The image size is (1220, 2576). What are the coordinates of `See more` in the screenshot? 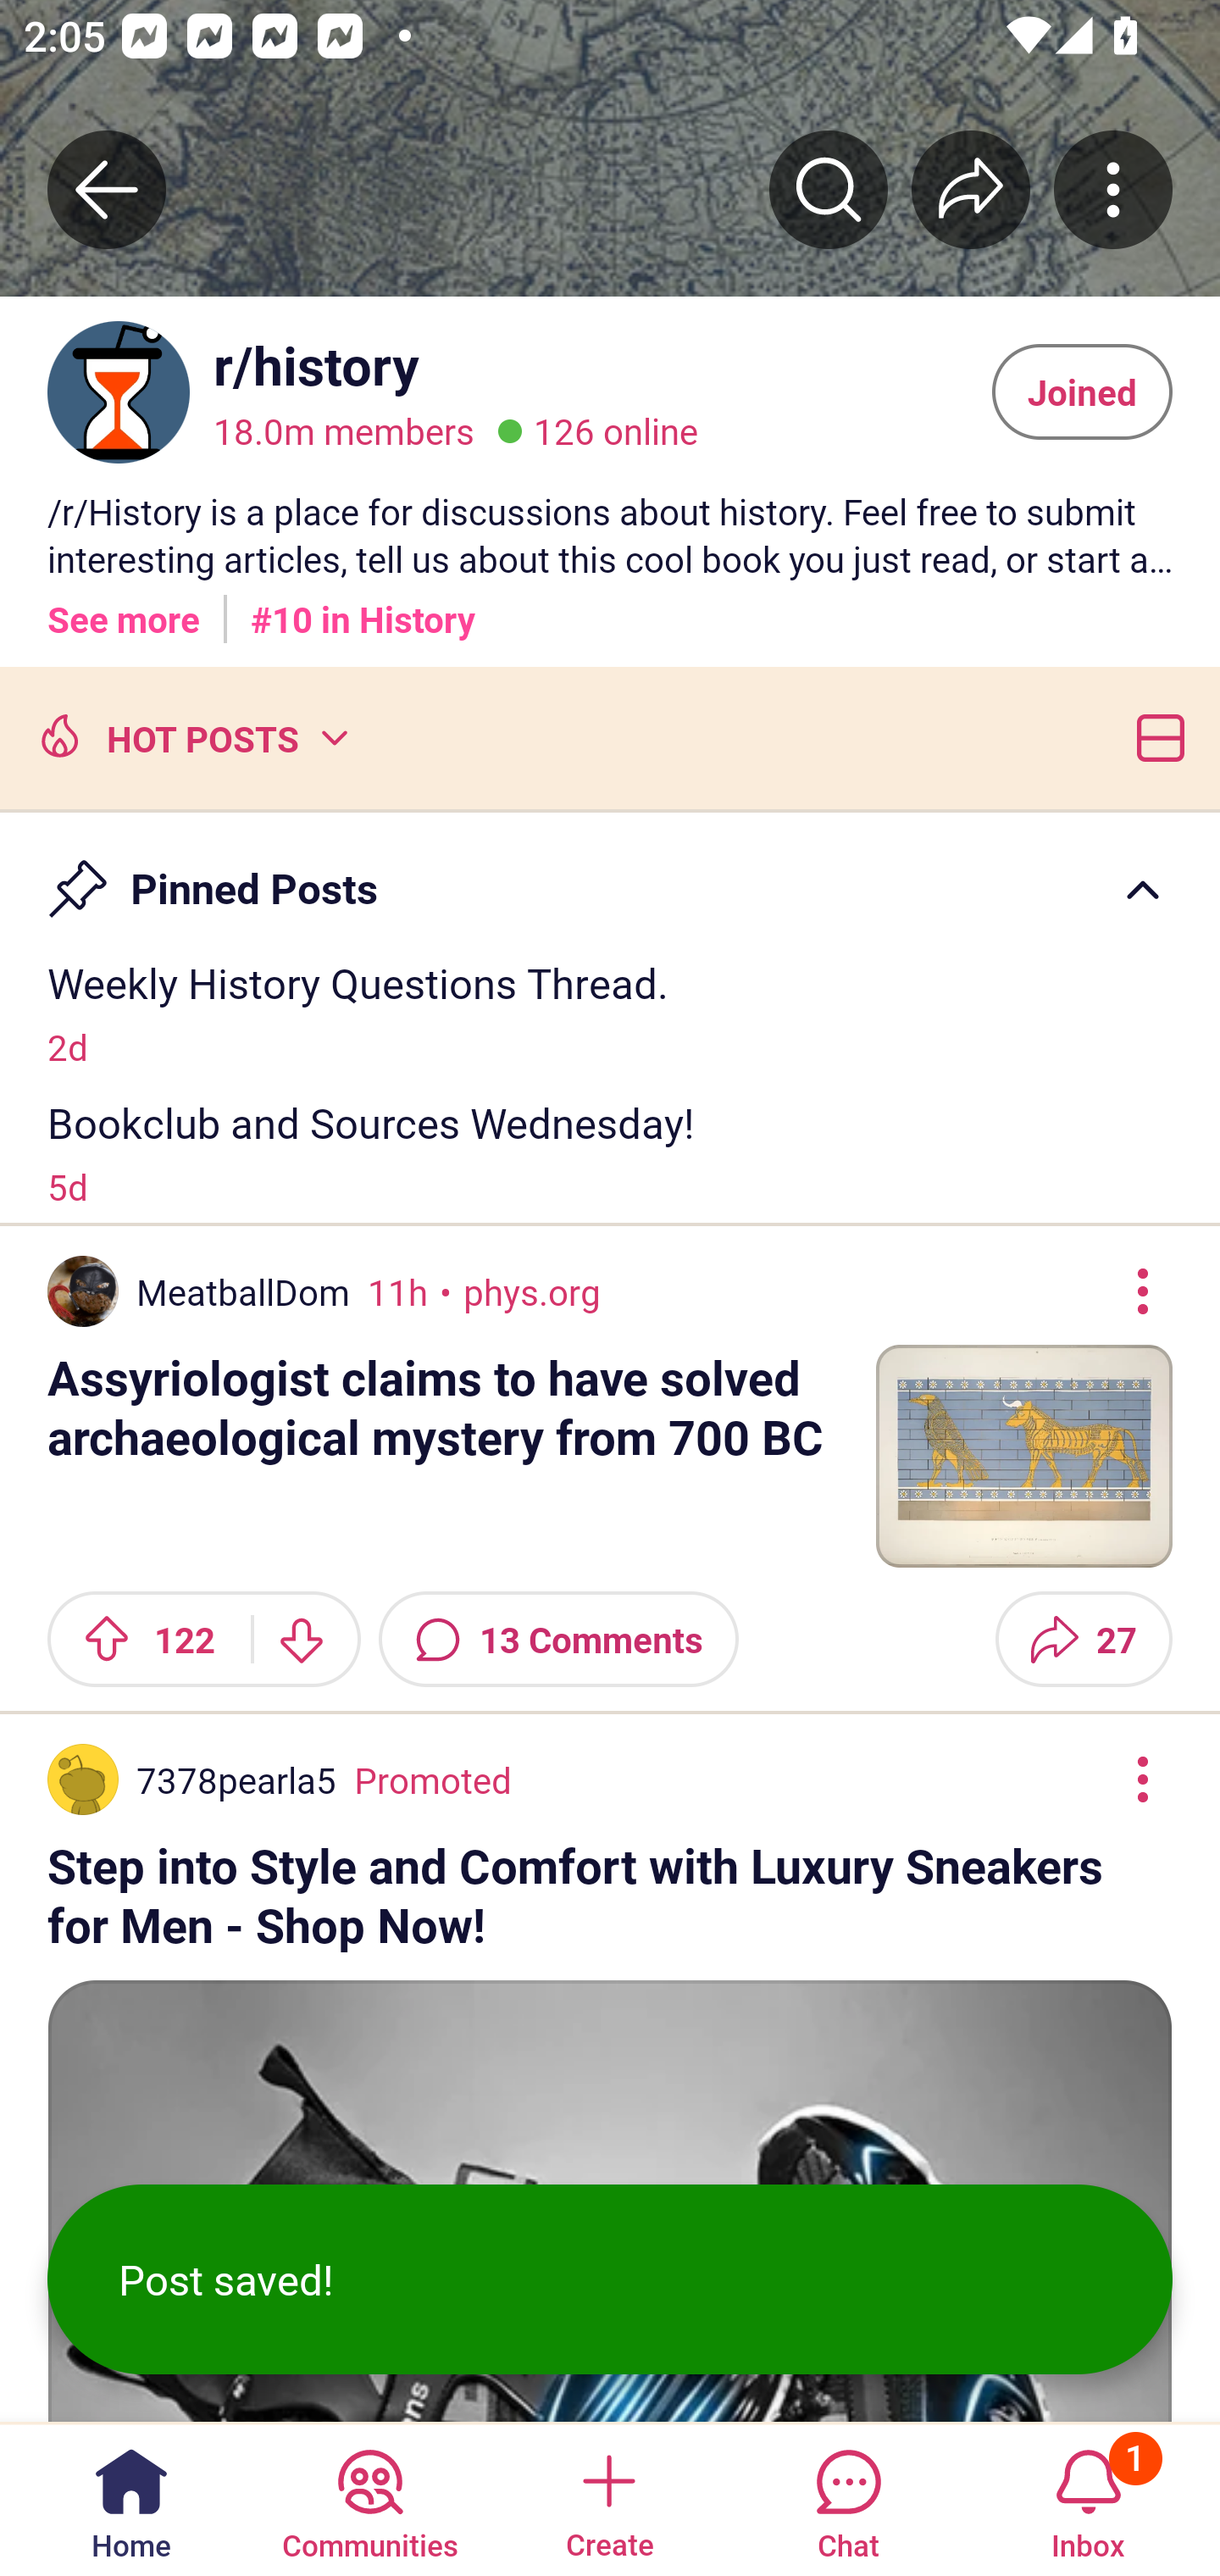 It's located at (124, 608).